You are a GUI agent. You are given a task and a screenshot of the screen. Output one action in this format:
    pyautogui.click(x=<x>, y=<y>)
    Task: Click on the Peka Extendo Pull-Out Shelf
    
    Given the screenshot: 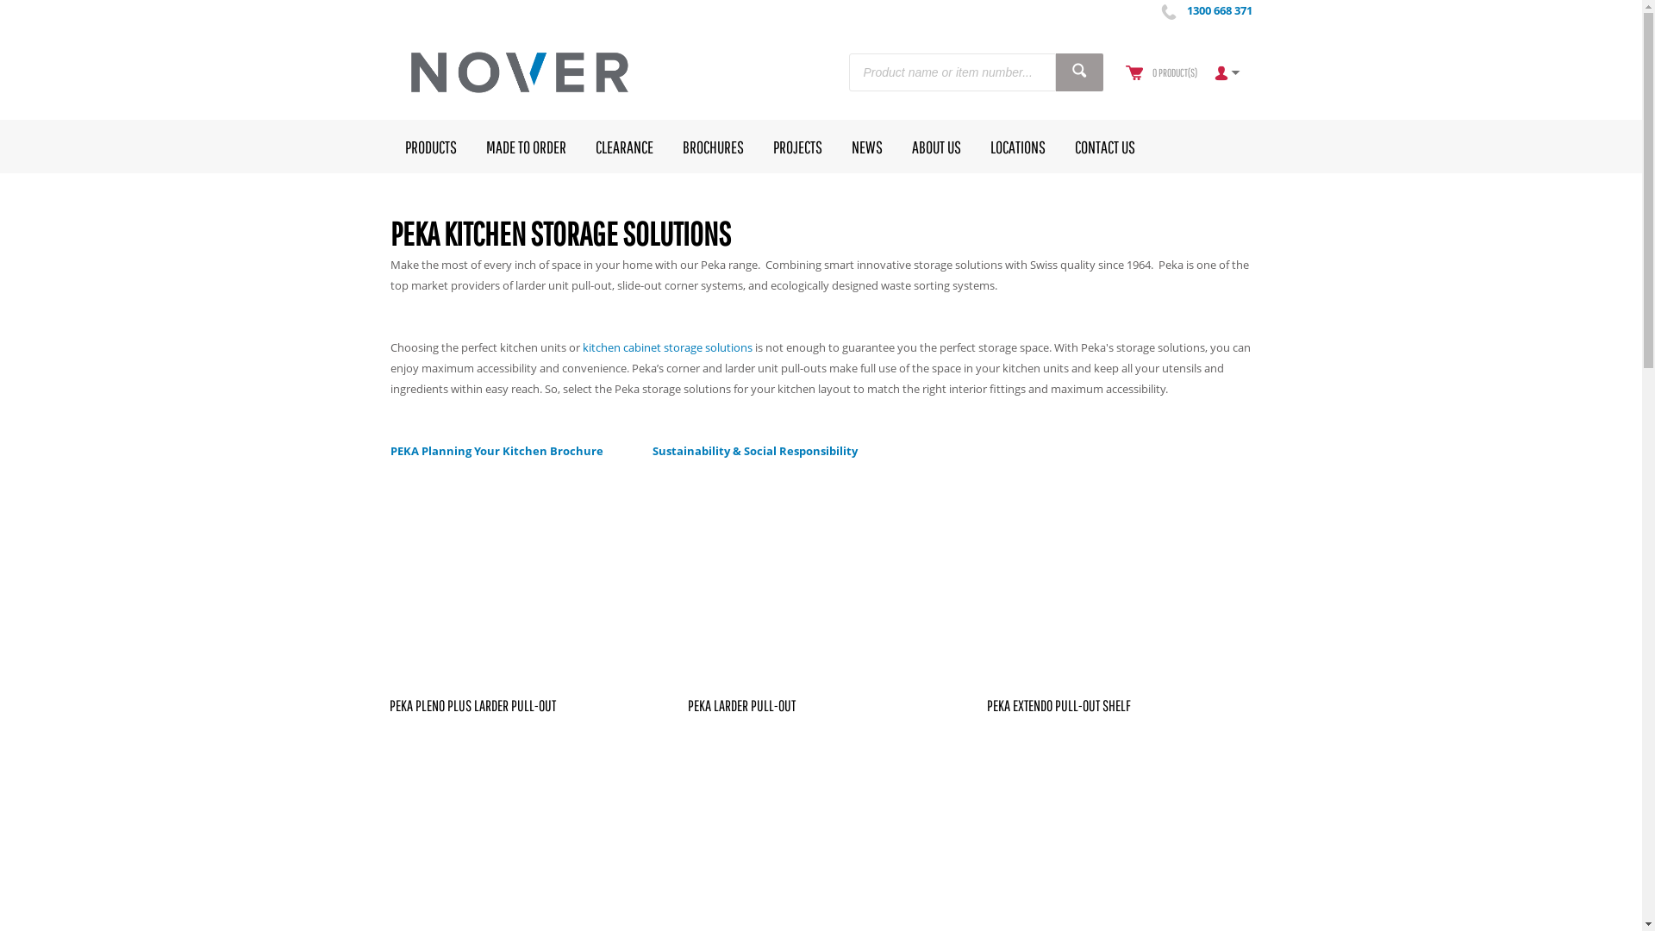 What is the action you would take?
    pyautogui.click(x=1120, y=584)
    